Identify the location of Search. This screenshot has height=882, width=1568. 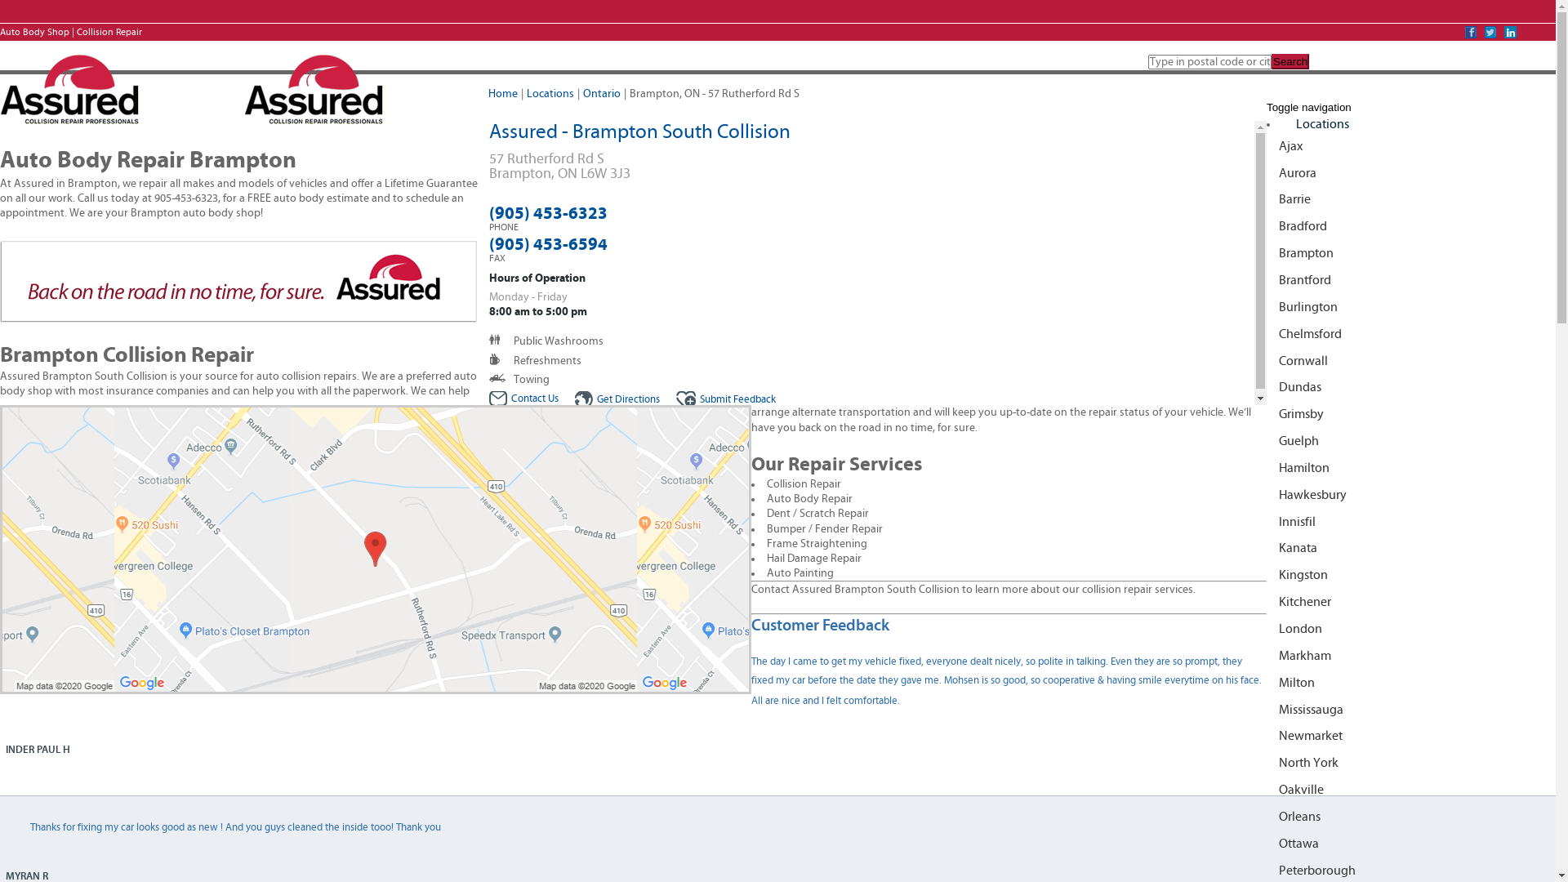
(1290, 62).